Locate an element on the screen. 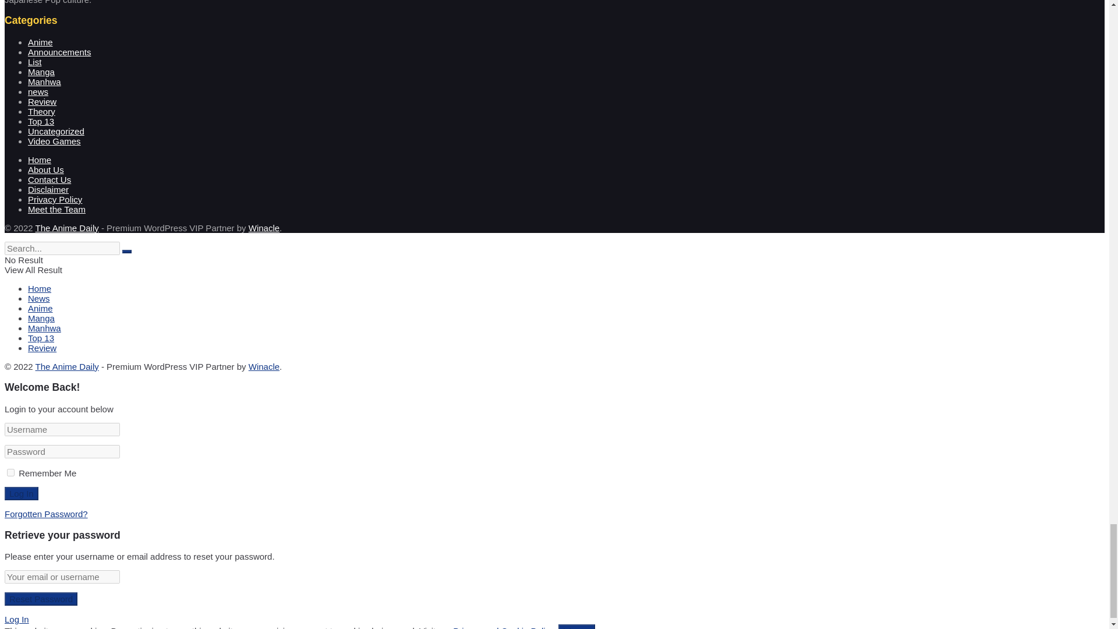 This screenshot has height=629, width=1118. Winacle is located at coordinates (264, 367).